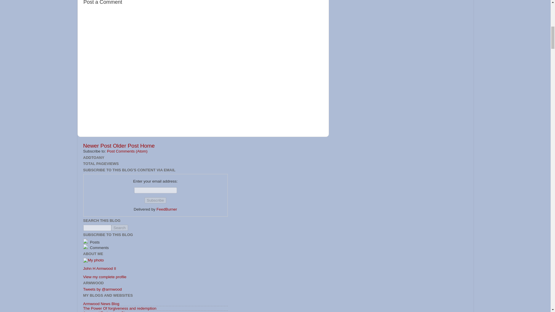  I want to click on Newer Post, so click(97, 146).